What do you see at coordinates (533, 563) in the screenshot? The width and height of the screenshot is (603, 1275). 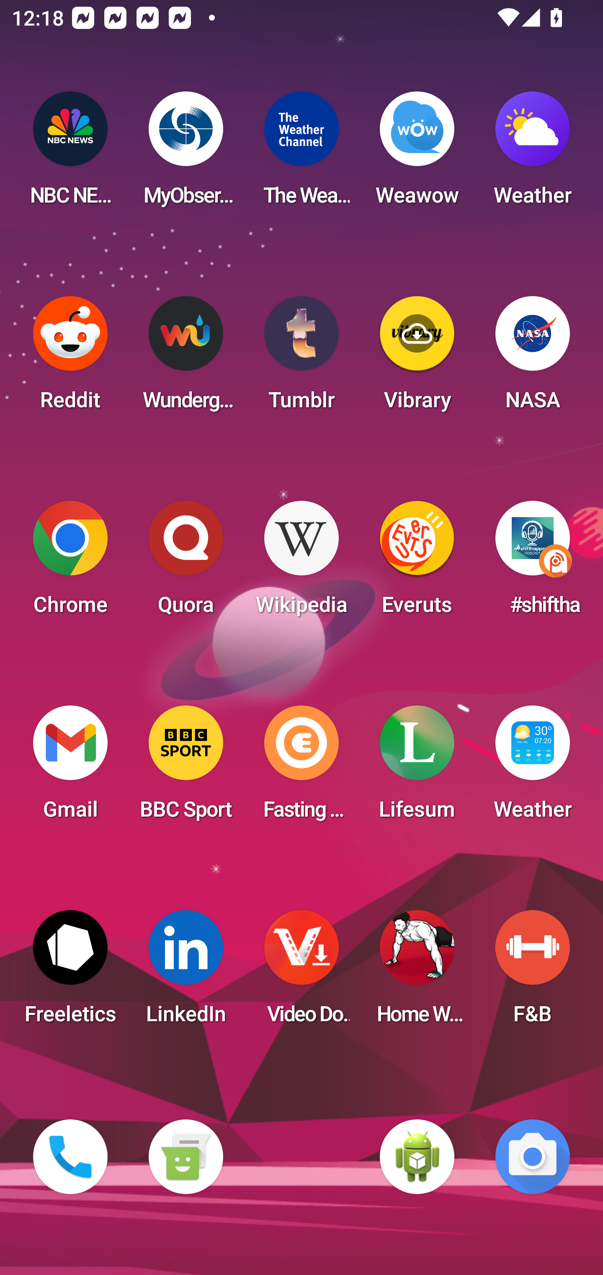 I see `#shifthappens in the Digital Workplace Podcast` at bounding box center [533, 563].